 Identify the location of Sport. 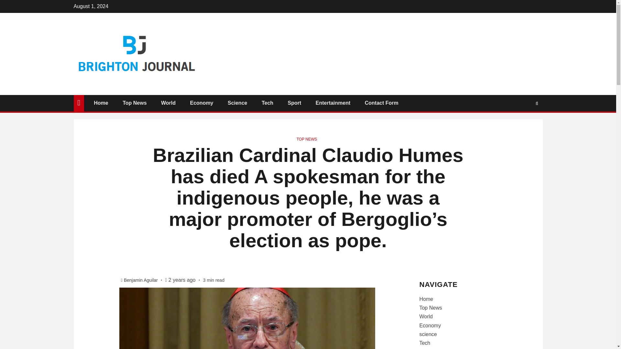
(294, 103).